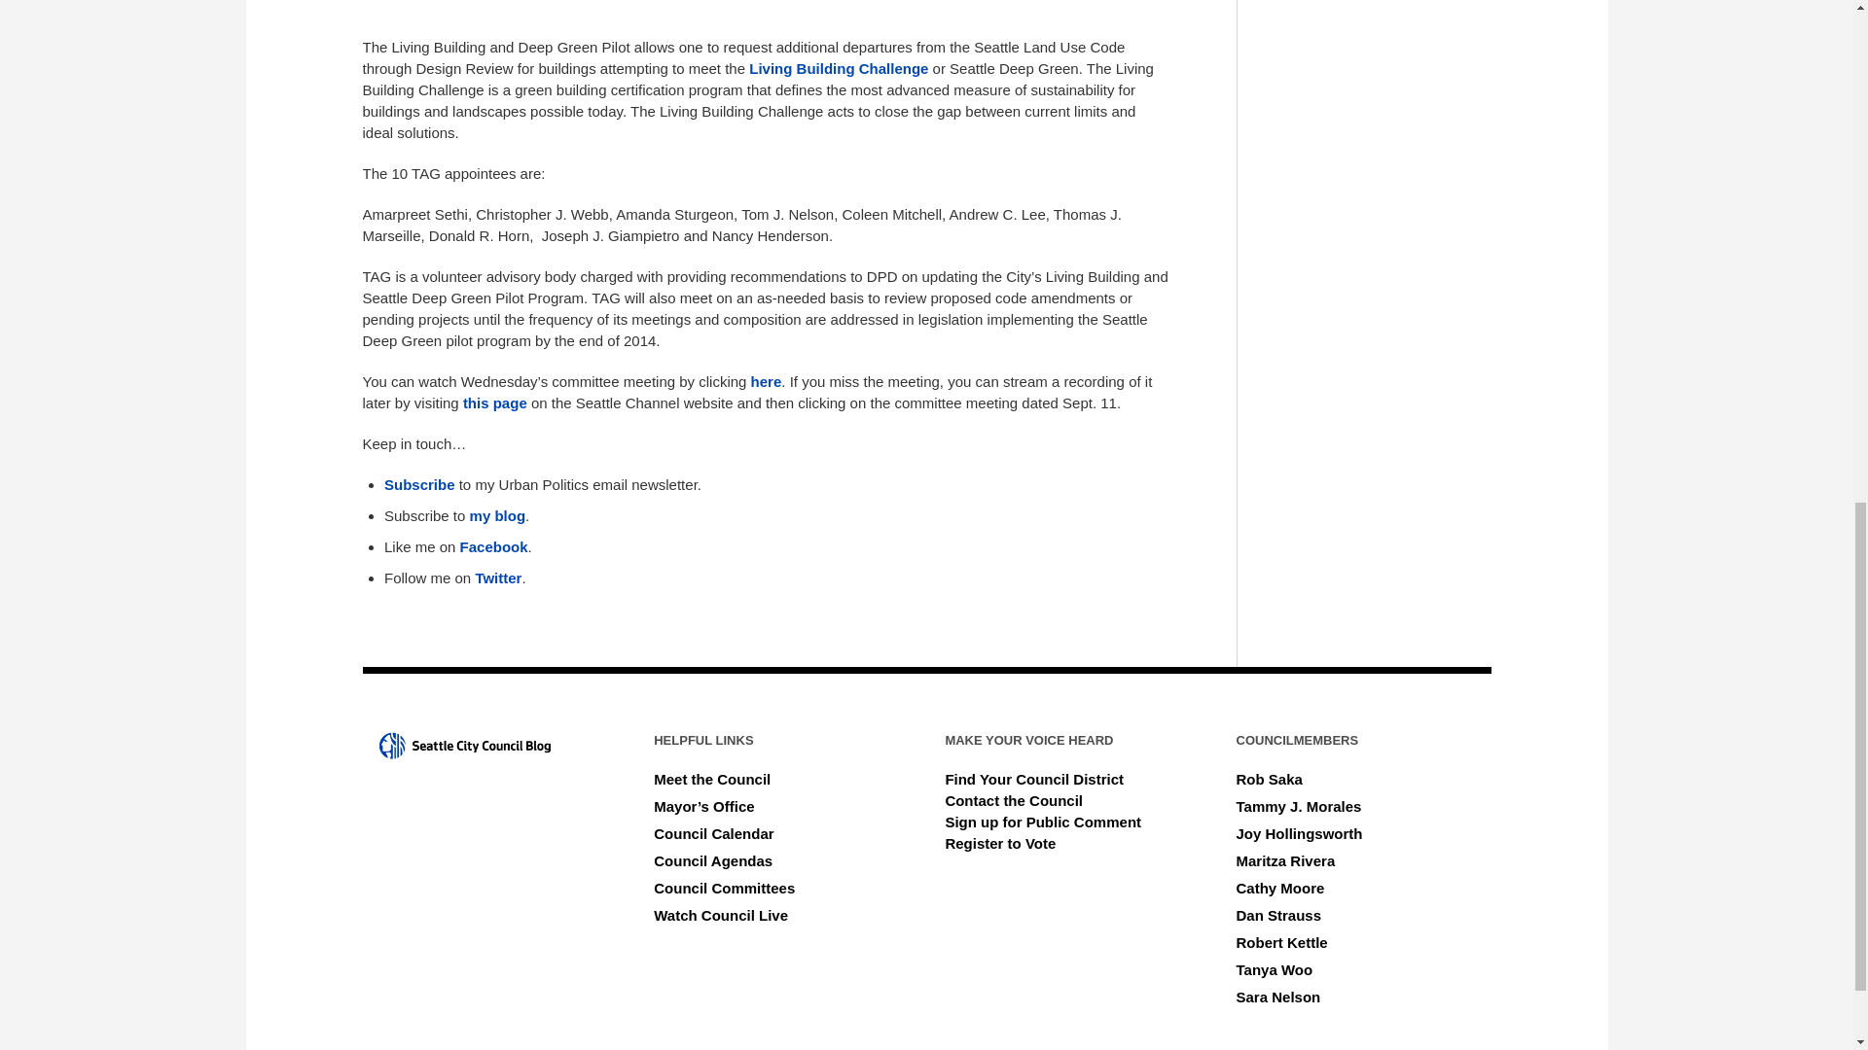  What do you see at coordinates (713, 833) in the screenshot?
I see `Council Calendar` at bounding box center [713, 833].